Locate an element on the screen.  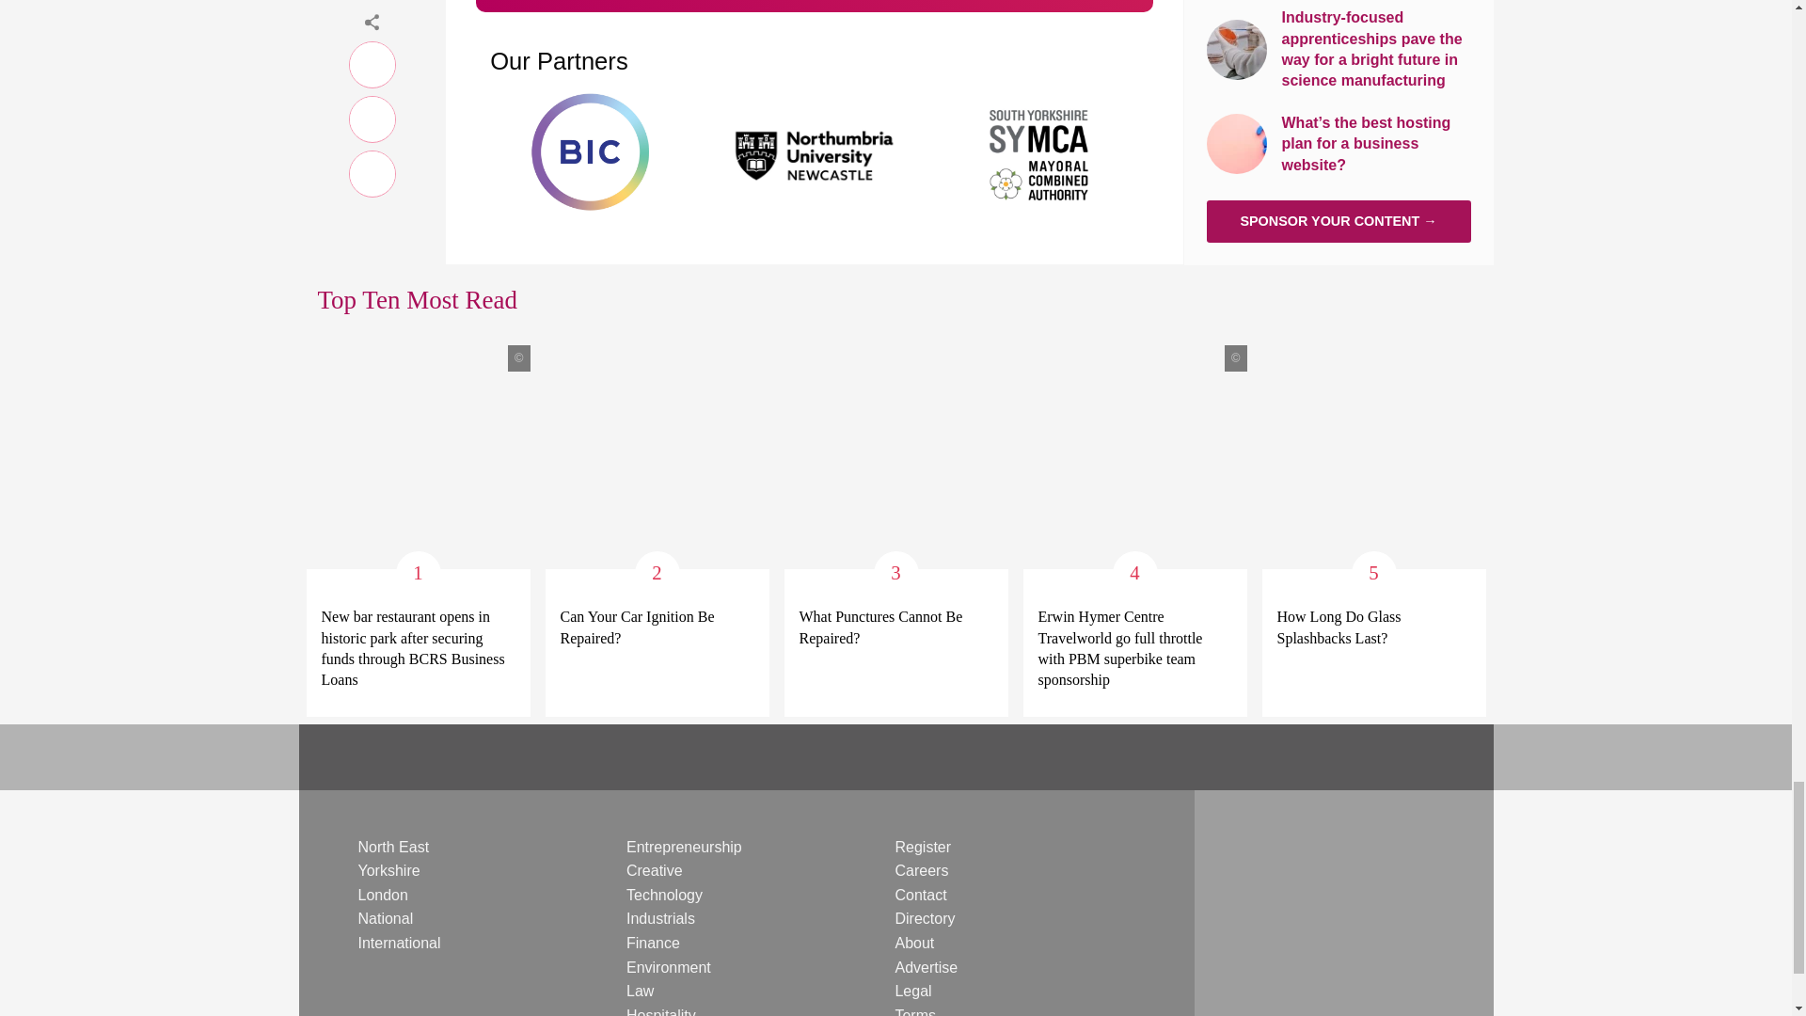
International is located at coordinates (399, 943).